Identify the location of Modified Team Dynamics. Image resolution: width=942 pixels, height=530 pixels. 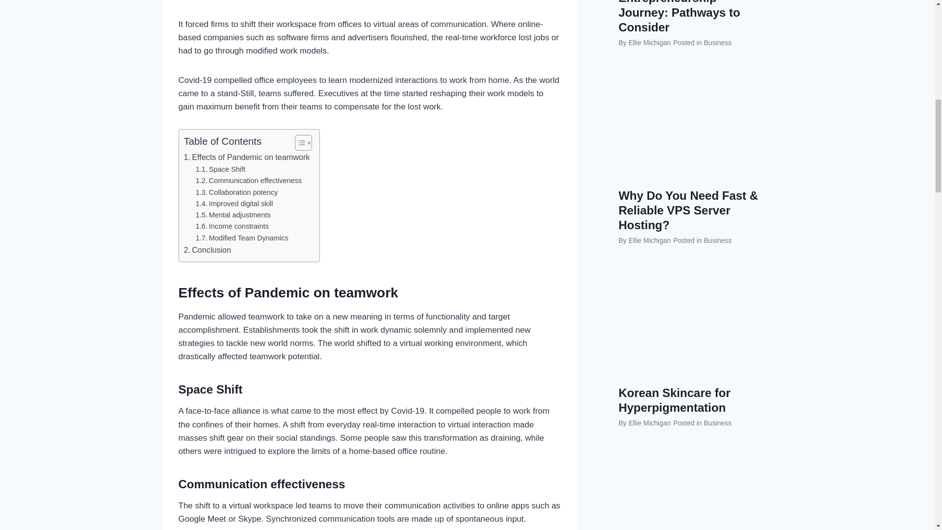
(242, 238).